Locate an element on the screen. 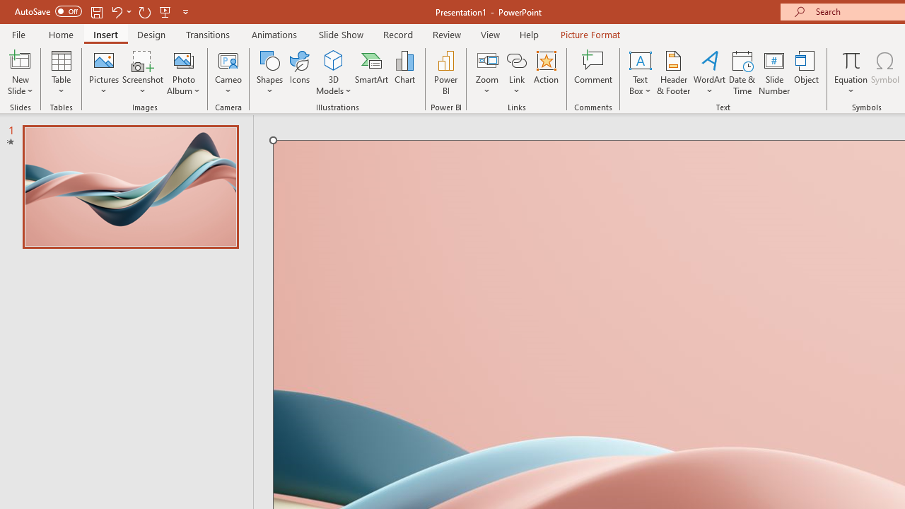 The image size is (905, 509). WordArt is located at coordinates (710, 72).